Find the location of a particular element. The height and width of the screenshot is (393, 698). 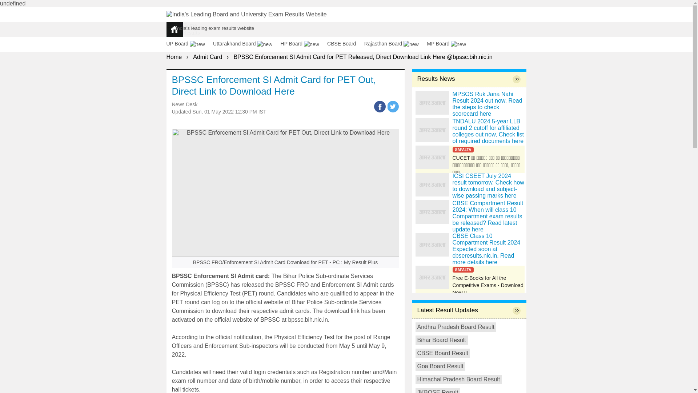

CBSE Board is located at coordinates (345, 44).